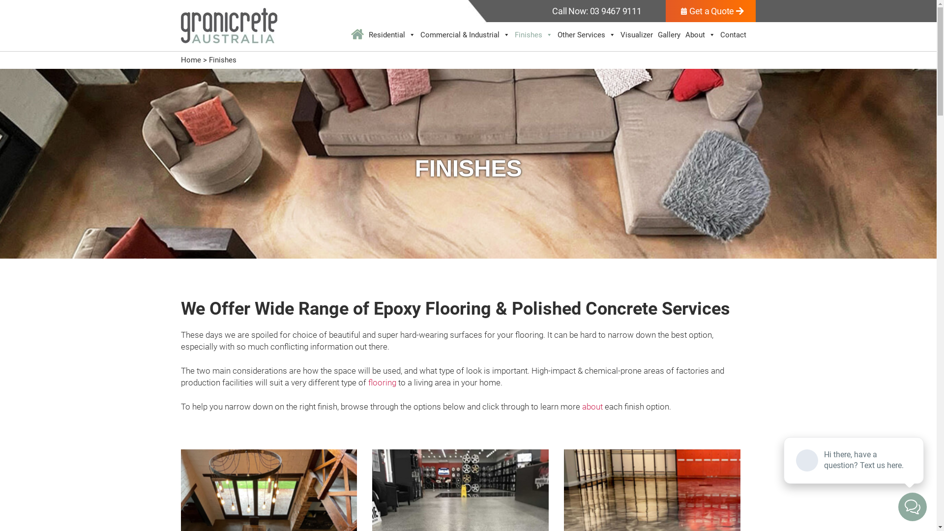 This screenshot has height=531, width=944. Describe the element at coordinates (534, 35) in the screenshot. I see `Finishes` at that location.